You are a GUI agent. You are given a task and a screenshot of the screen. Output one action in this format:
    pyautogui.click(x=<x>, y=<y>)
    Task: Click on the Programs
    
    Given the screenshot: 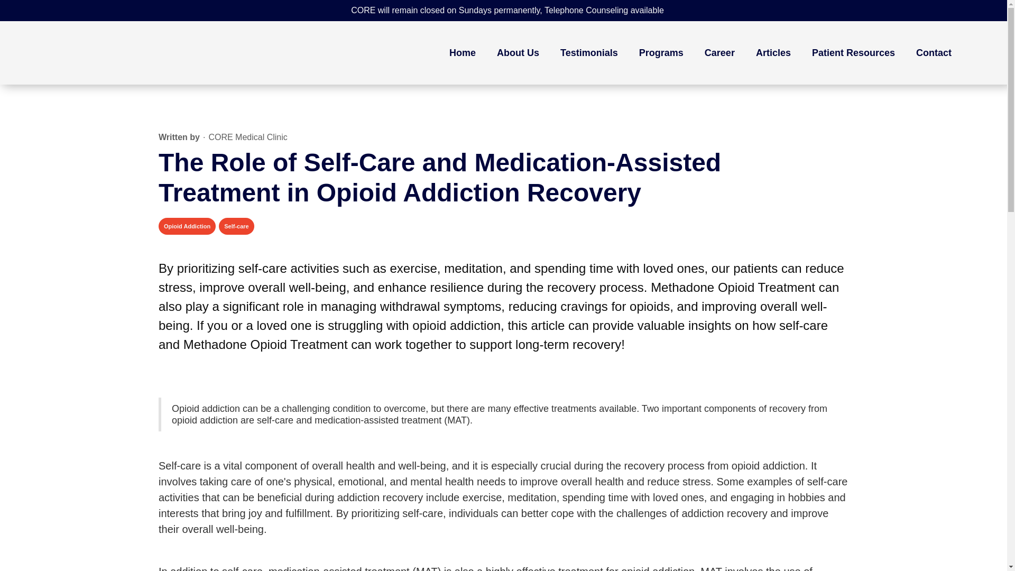 What is the action you would take?
    pyautogui.click(x=661, y=53)
    